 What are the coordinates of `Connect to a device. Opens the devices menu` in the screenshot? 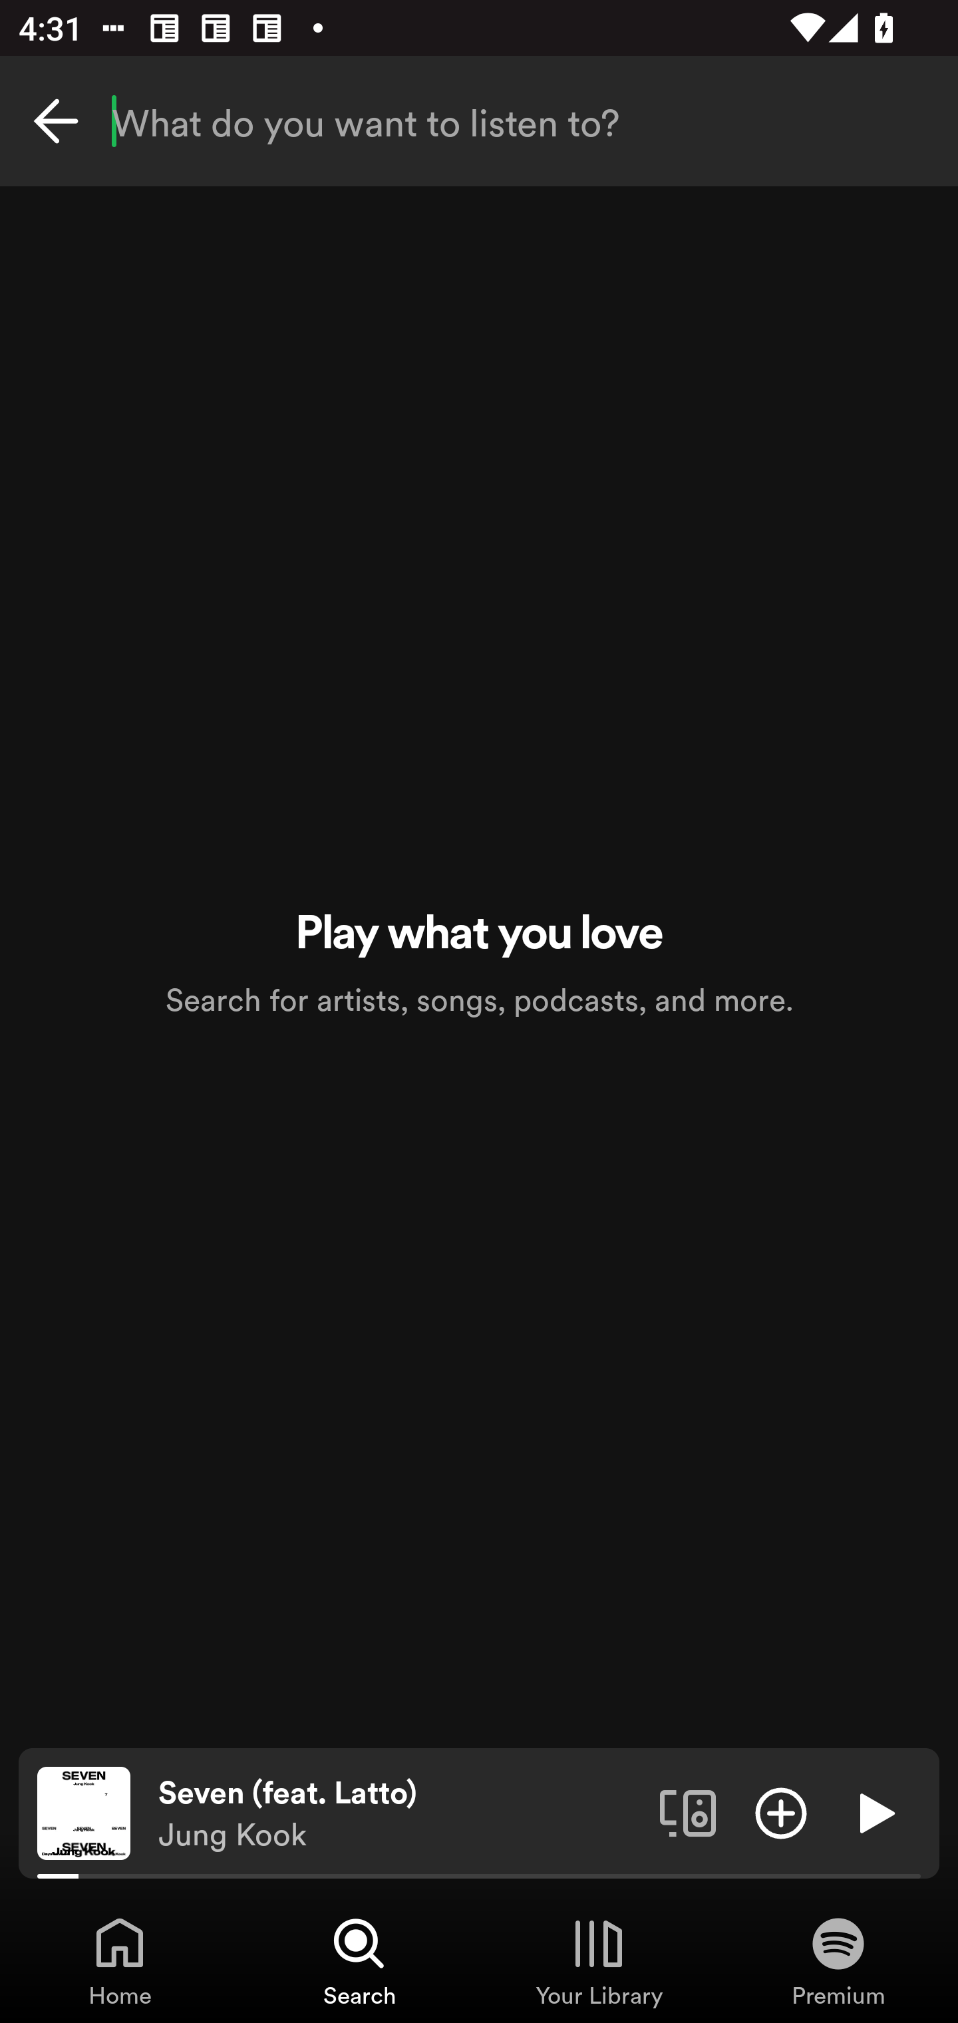 It's located at (688, 1812).